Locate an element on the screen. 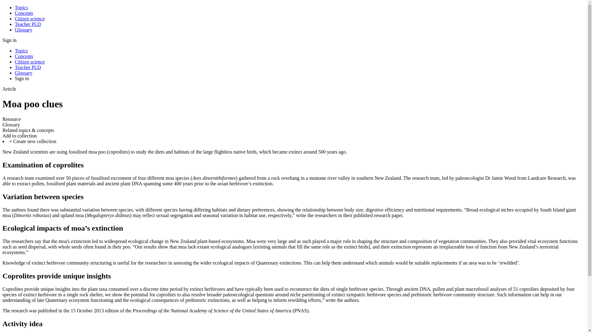 This screenshot has height=333, width=592. Citizen science projects with curriculum links is located at coordinates (30, 18).